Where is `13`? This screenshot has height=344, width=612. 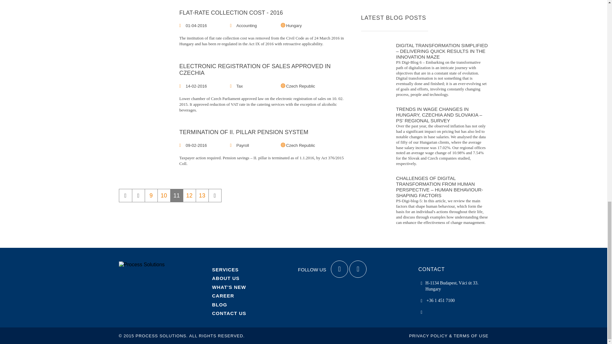
13 is located at coordinates (202, 196).